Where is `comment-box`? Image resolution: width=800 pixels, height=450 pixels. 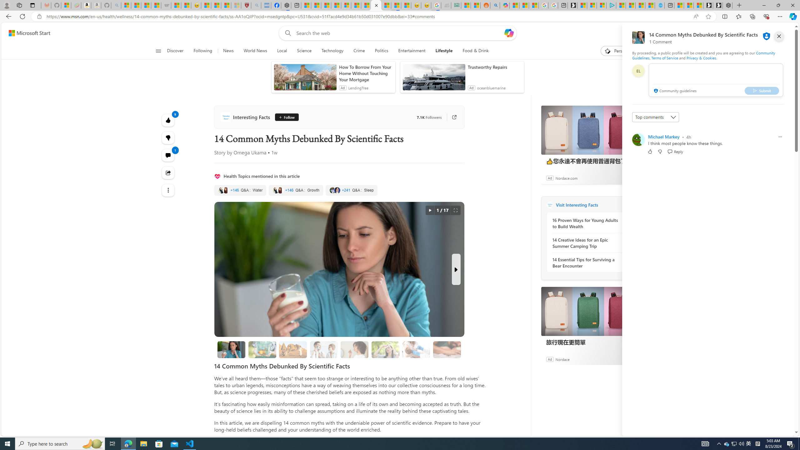 comment-box is located at coordinates (716, 80).